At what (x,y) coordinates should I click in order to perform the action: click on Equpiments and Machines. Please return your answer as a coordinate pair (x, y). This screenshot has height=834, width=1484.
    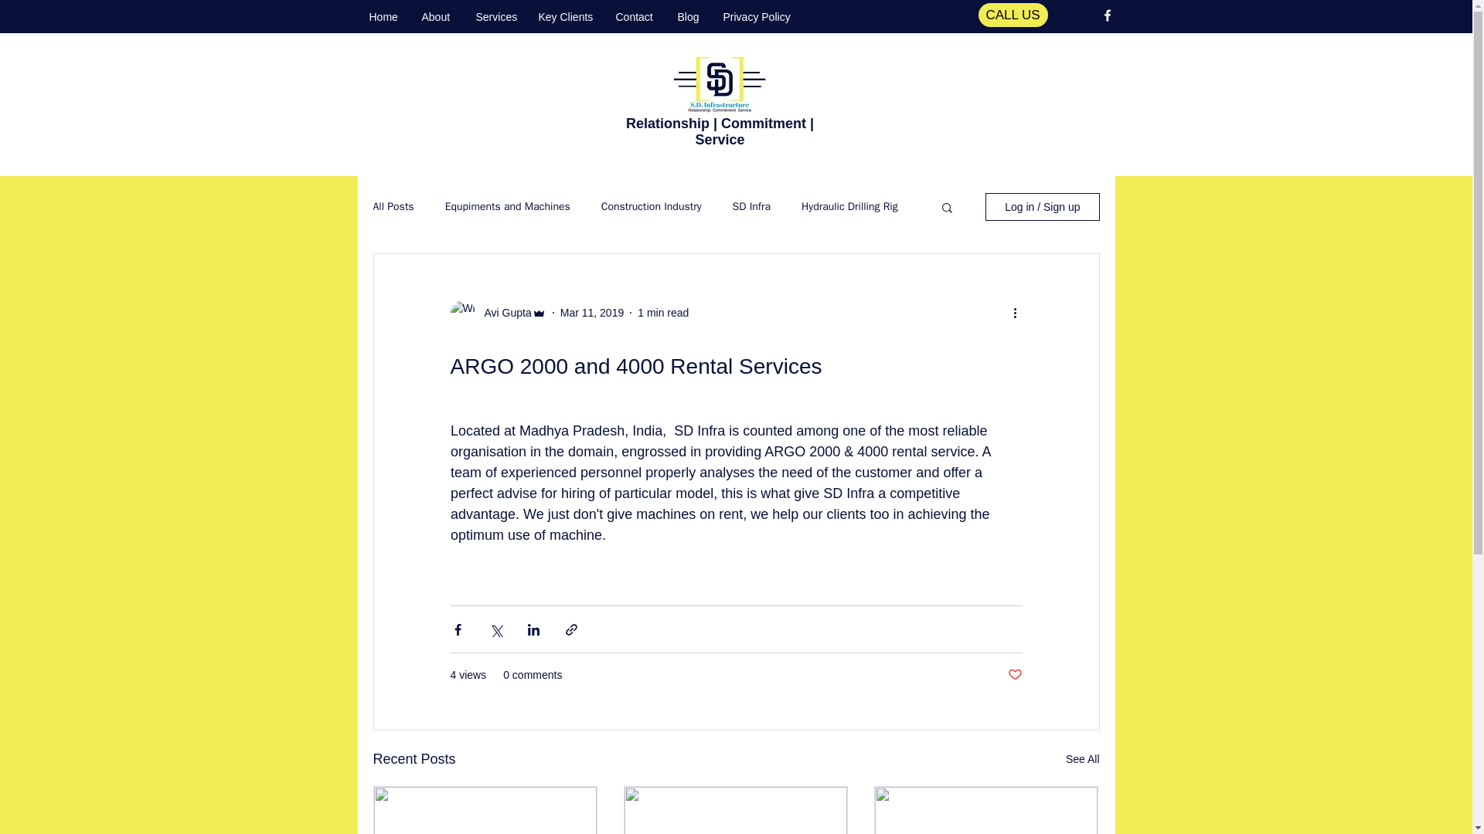
    Looking at the image, I should click on (507, 207).